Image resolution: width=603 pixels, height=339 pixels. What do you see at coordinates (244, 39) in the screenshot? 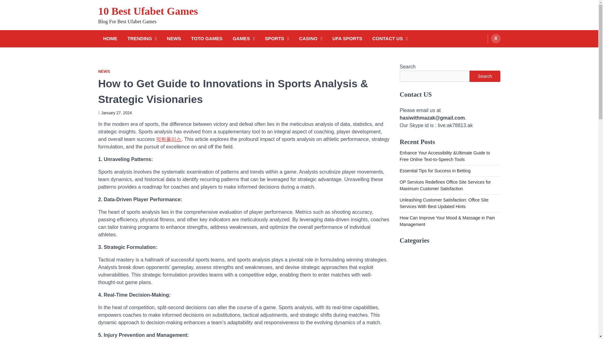
I see `GAMES` at bounding box center [244, 39].